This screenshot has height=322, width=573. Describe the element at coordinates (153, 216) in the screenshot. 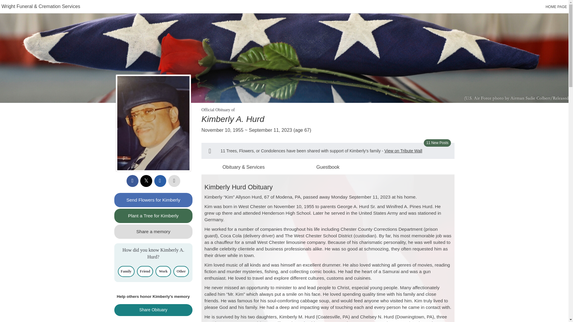

I see `Plant a Tree for Kimberly` at that location.